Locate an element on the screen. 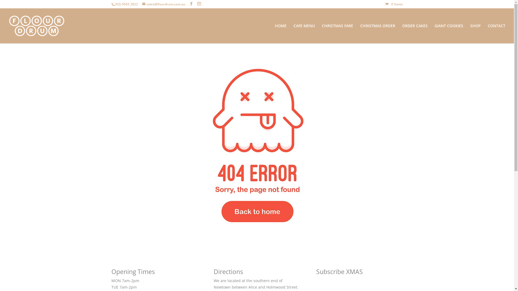 The height and width of the screenshot is (291, 518). CAFE MENU is located at coordinates (304, 34).